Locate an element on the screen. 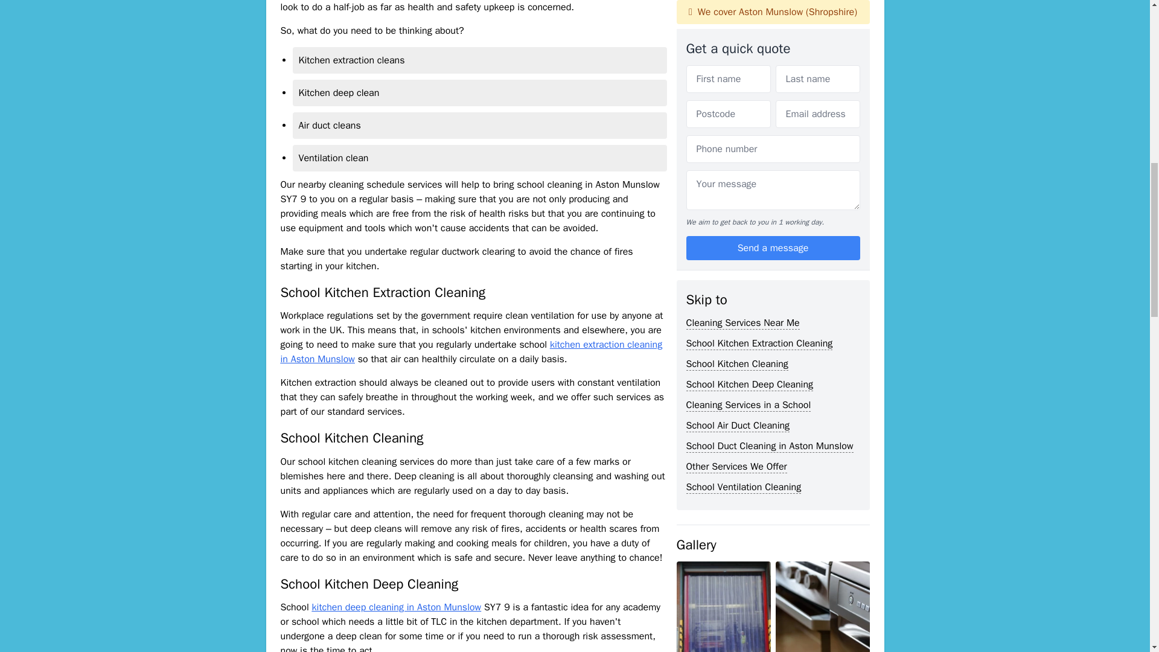  Cleaning Services in a School is located at coordinates (748, 87).